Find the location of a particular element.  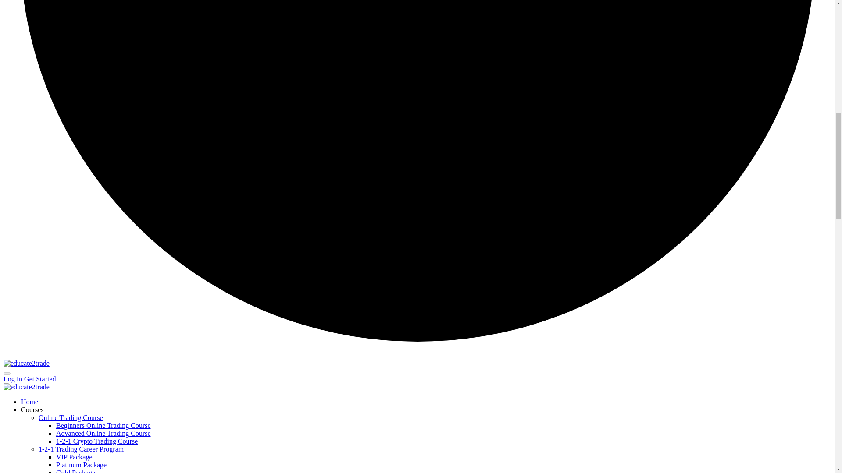

1-2-1 Trading Career Program is located at coordinates (81, 449).